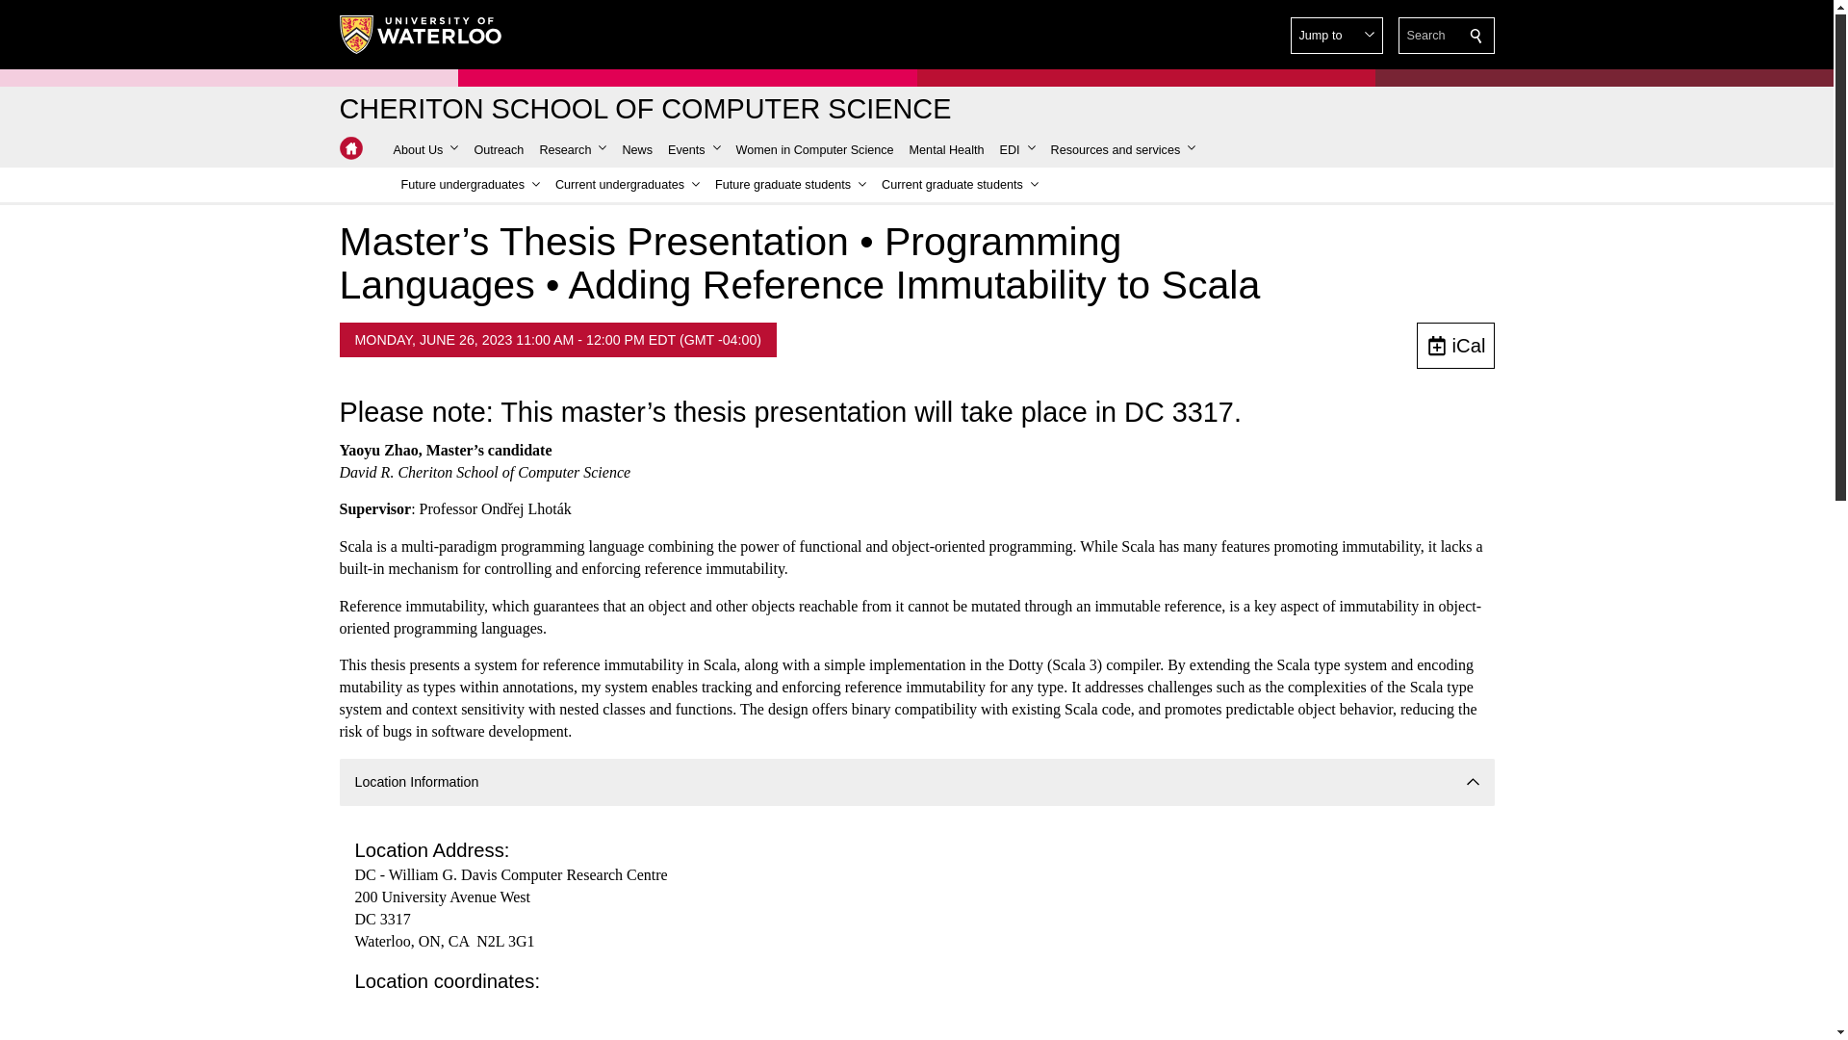 This screenshot has height=1040, width=1848. What do you see at coordinates (645, 110) in the screenshot?
I see `CHERITON SCHOOL OF COMPUTER SCIENCE` at bounding box center [645, 110].